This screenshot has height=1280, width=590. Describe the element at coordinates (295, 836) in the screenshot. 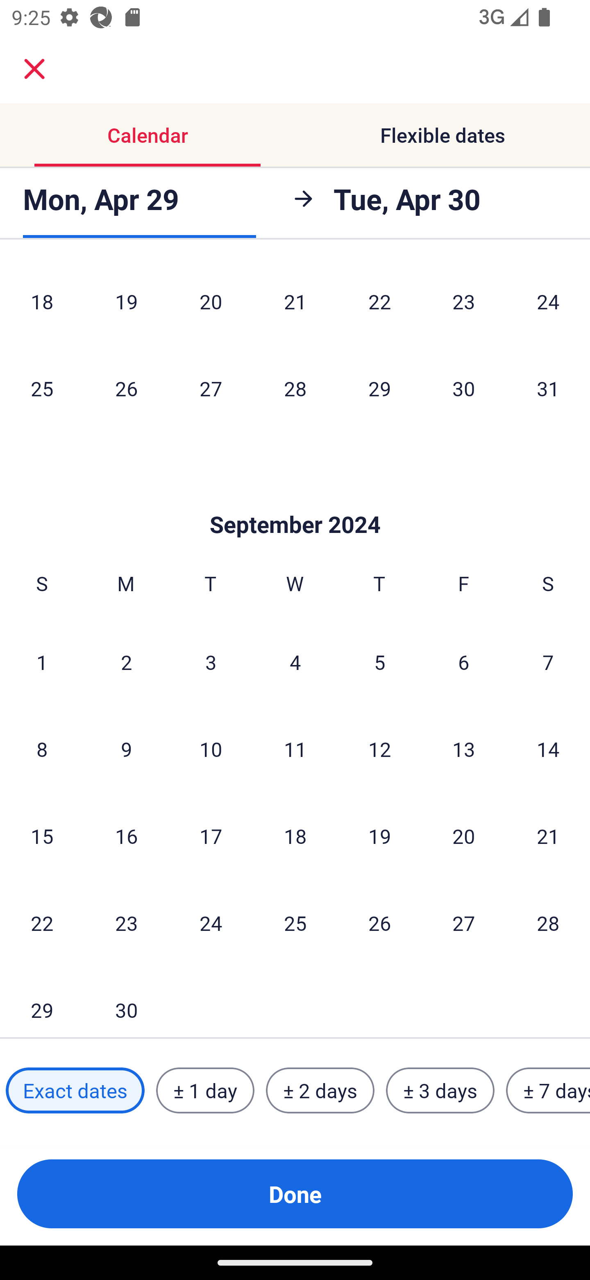

I see `18 Wednesday, September 18, 2024` at that location.